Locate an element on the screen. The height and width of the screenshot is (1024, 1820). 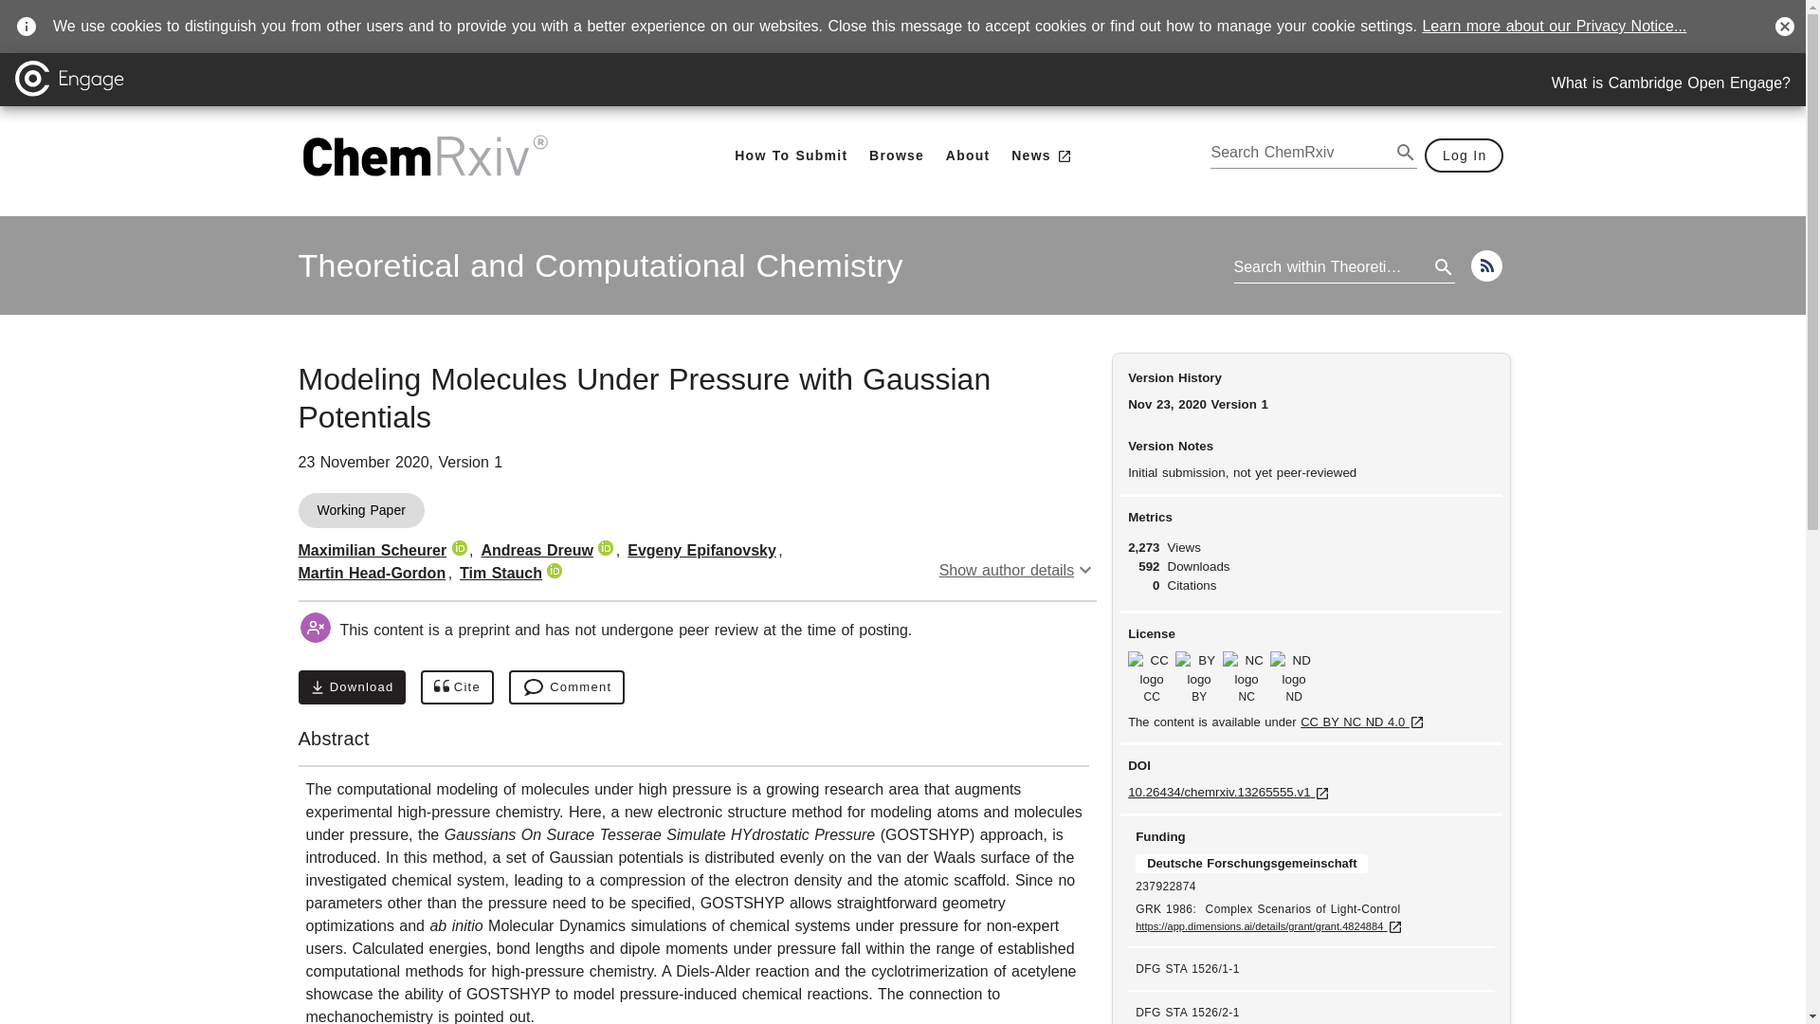
How To Submit is located at coordinates (372, 573).